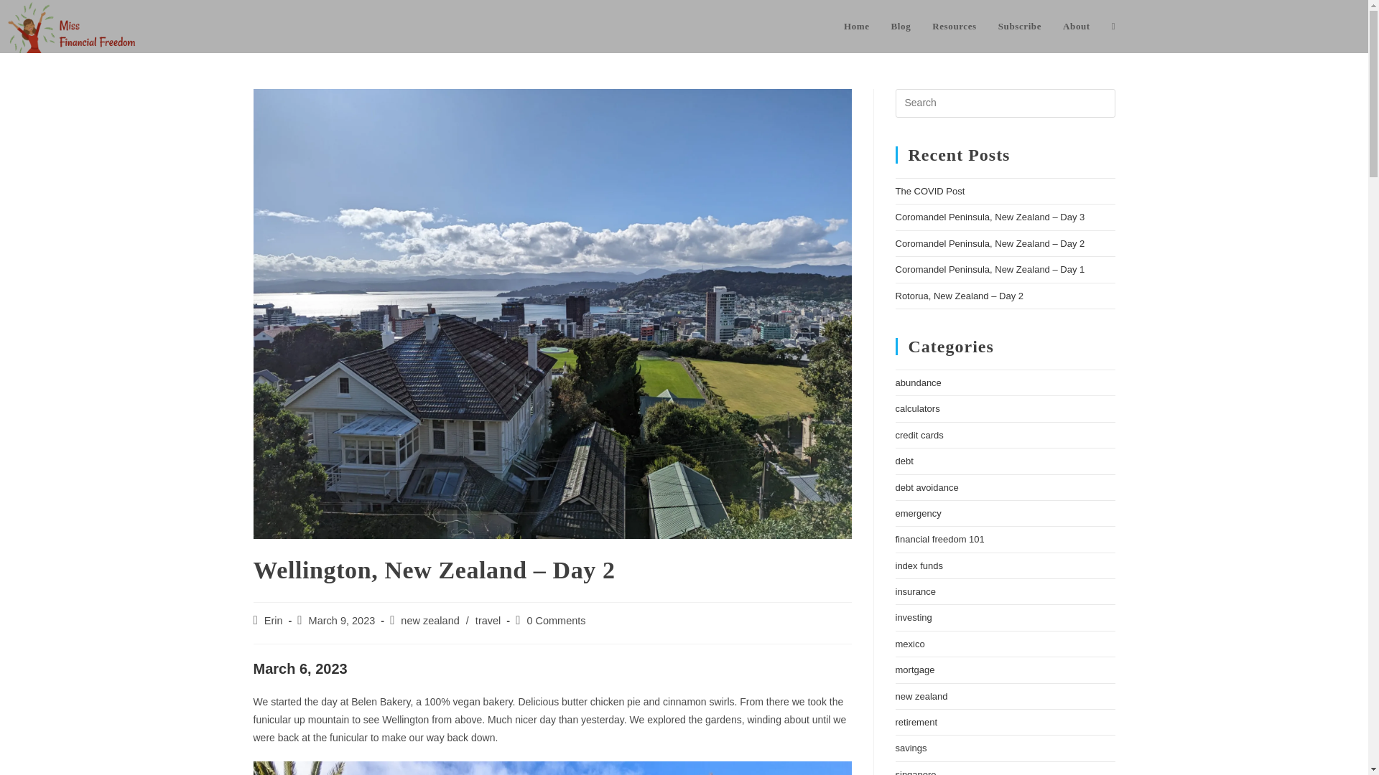 This screenshot has width=1379, height=775. Describe the element at coordinates (856, 27) in the screenshot. I see `Home` at that location.